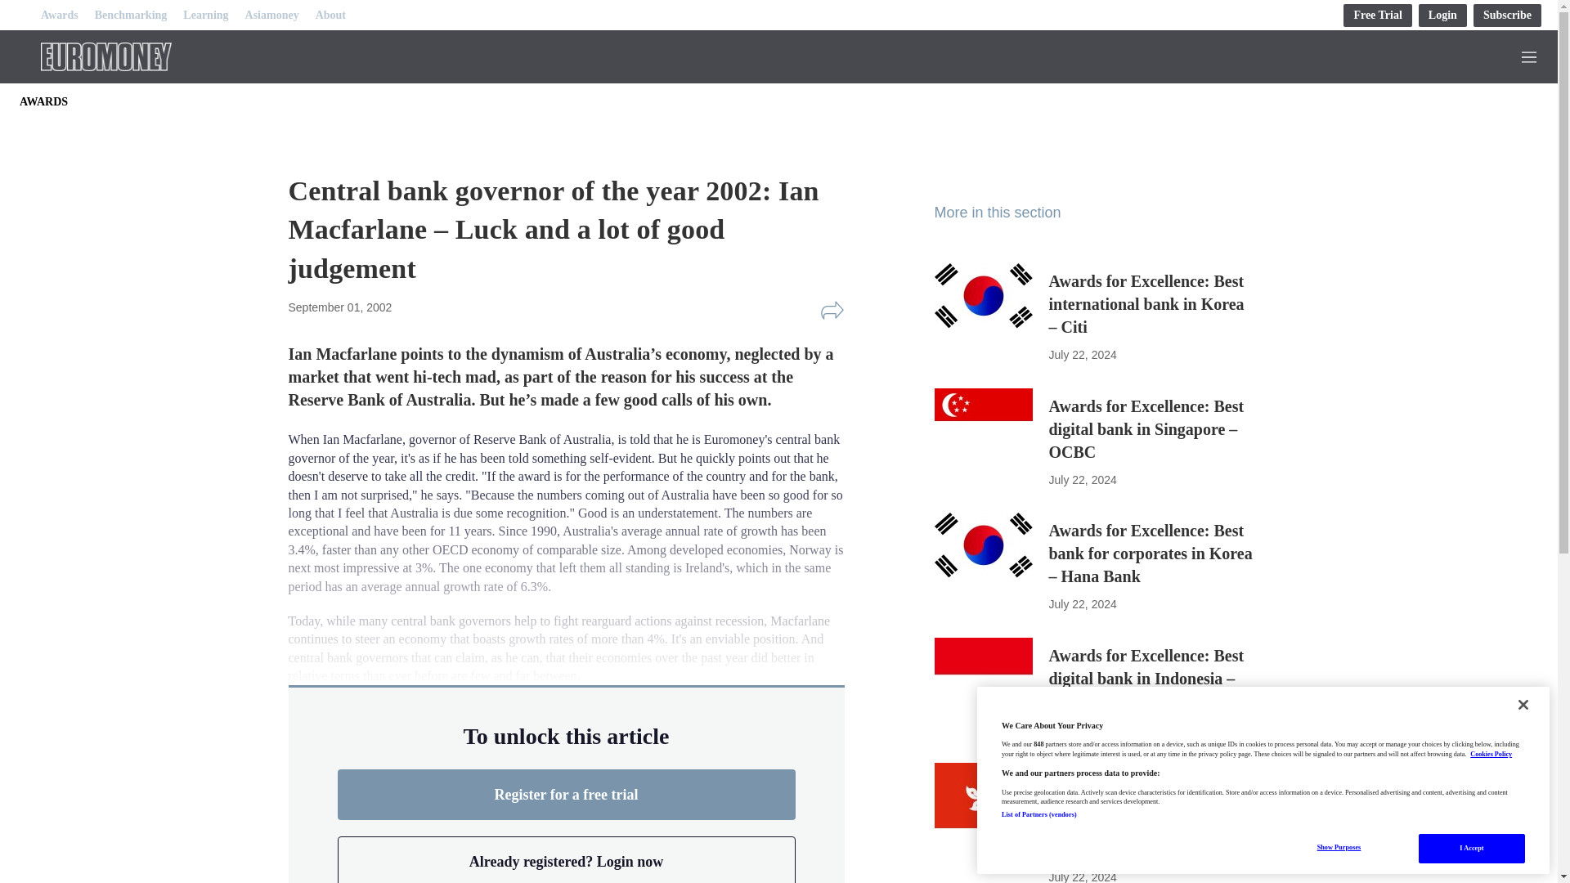  I want to click on Benchmarking, so click(131, 15).